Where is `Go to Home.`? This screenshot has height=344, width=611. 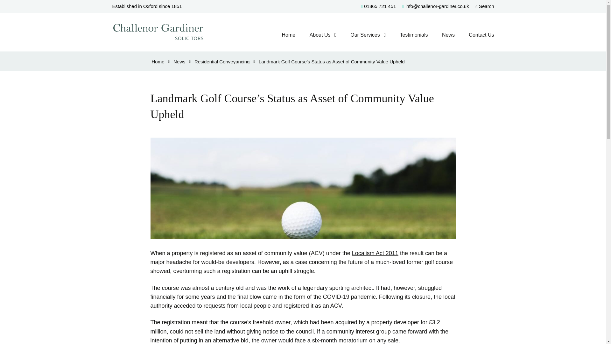 Go to Home. is located at coordinates (158, 61).